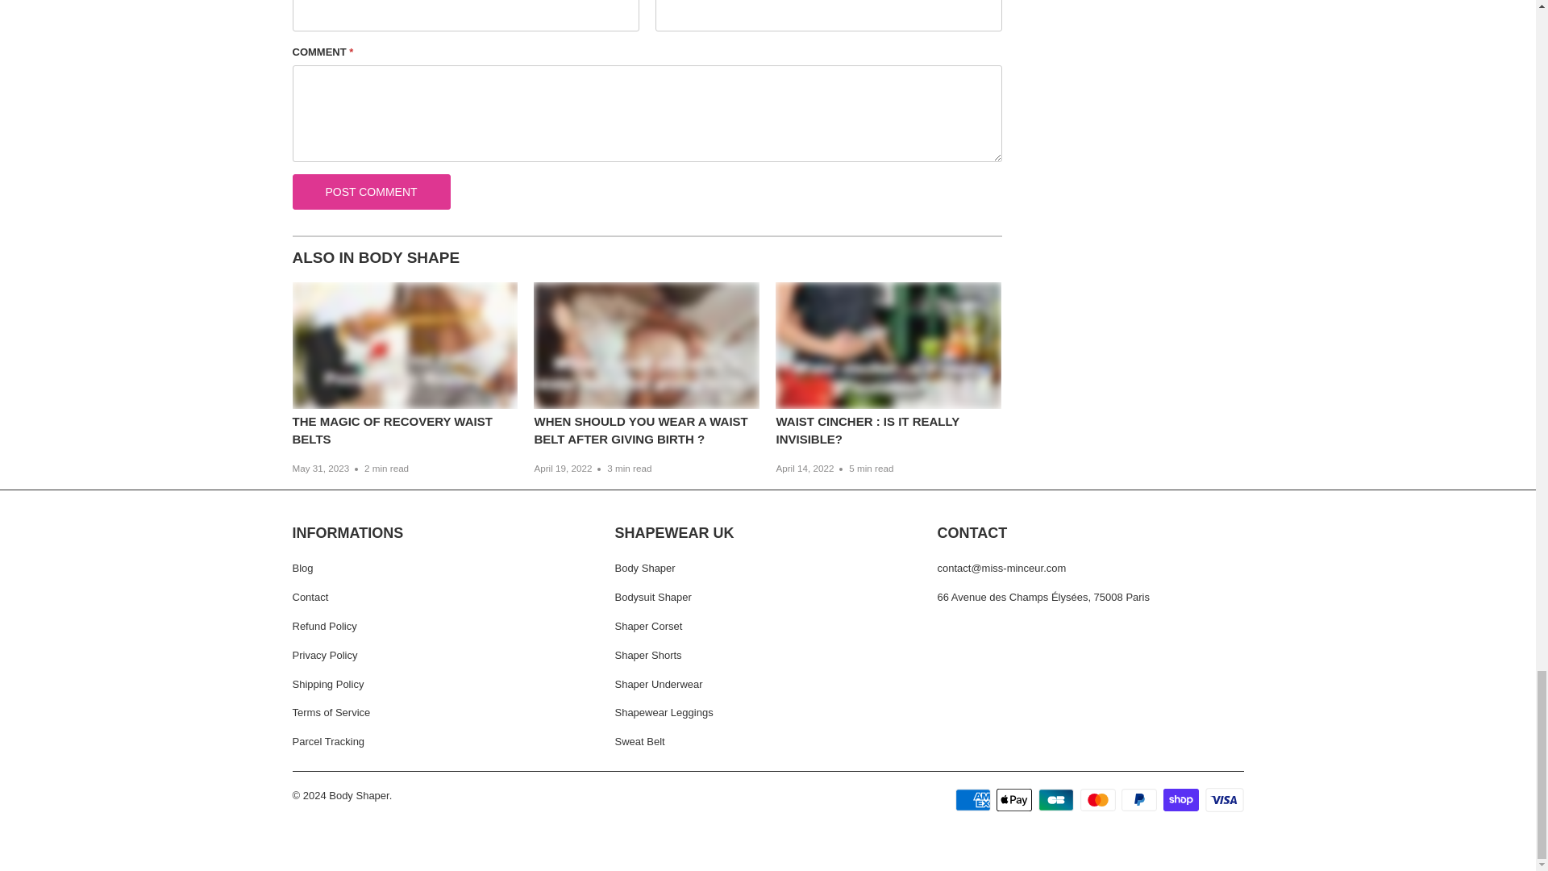  What do you see at coordinates (371, 192) in the screenshot?
I see `Post comment` at bounding box center [371, 192].